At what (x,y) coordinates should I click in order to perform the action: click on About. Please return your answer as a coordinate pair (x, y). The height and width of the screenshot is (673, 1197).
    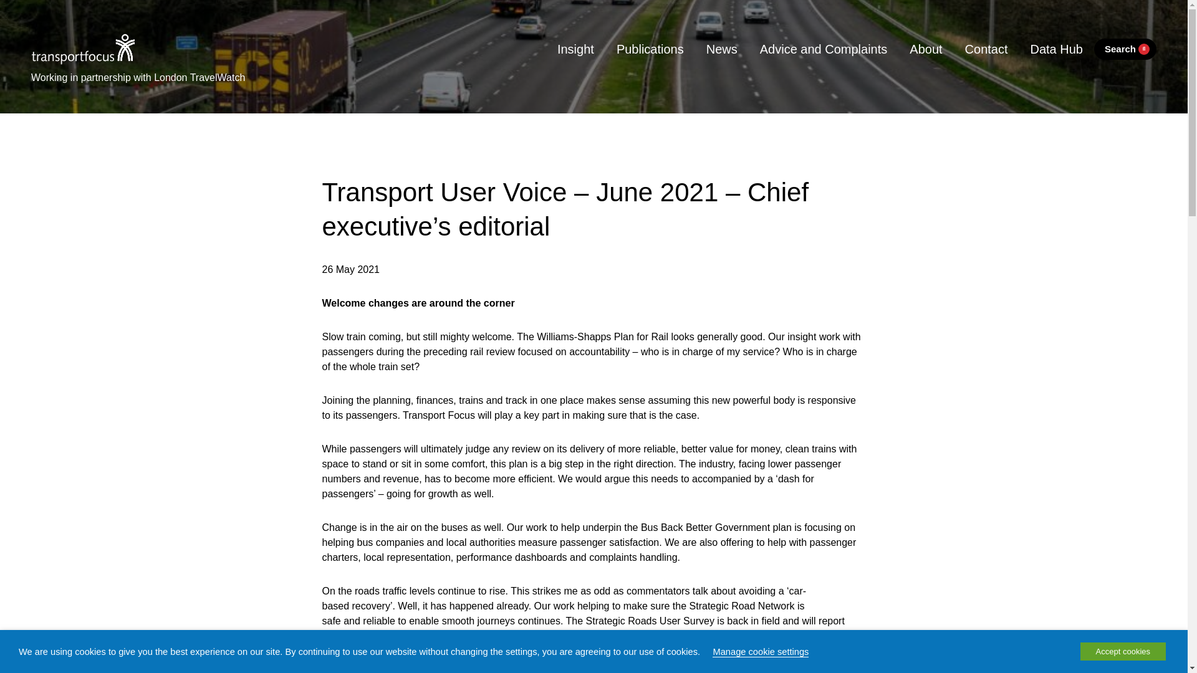
    Looking at the image, I should click on (925, 49).